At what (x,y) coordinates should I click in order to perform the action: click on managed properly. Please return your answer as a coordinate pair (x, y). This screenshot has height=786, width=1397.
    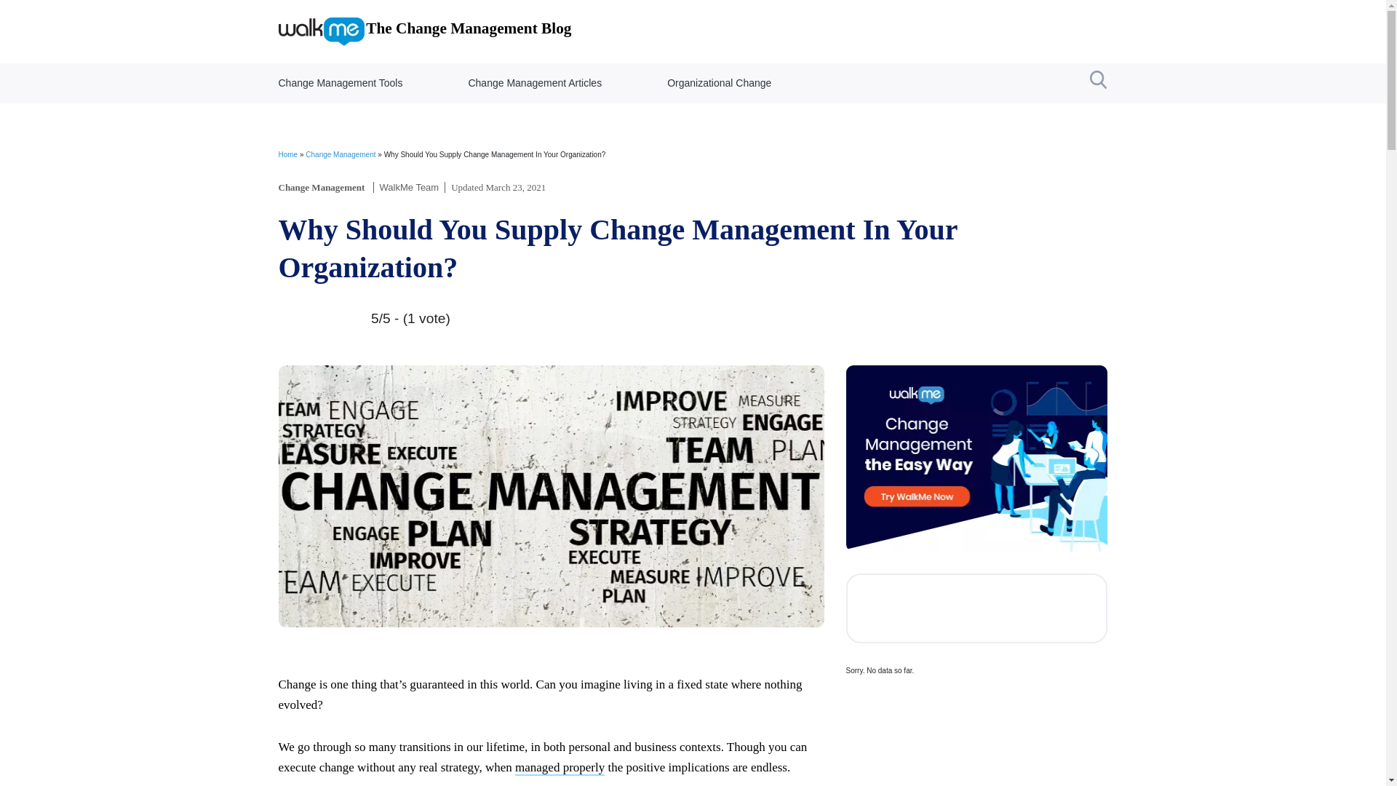
    Looking at the image, I should click on (560, 768).